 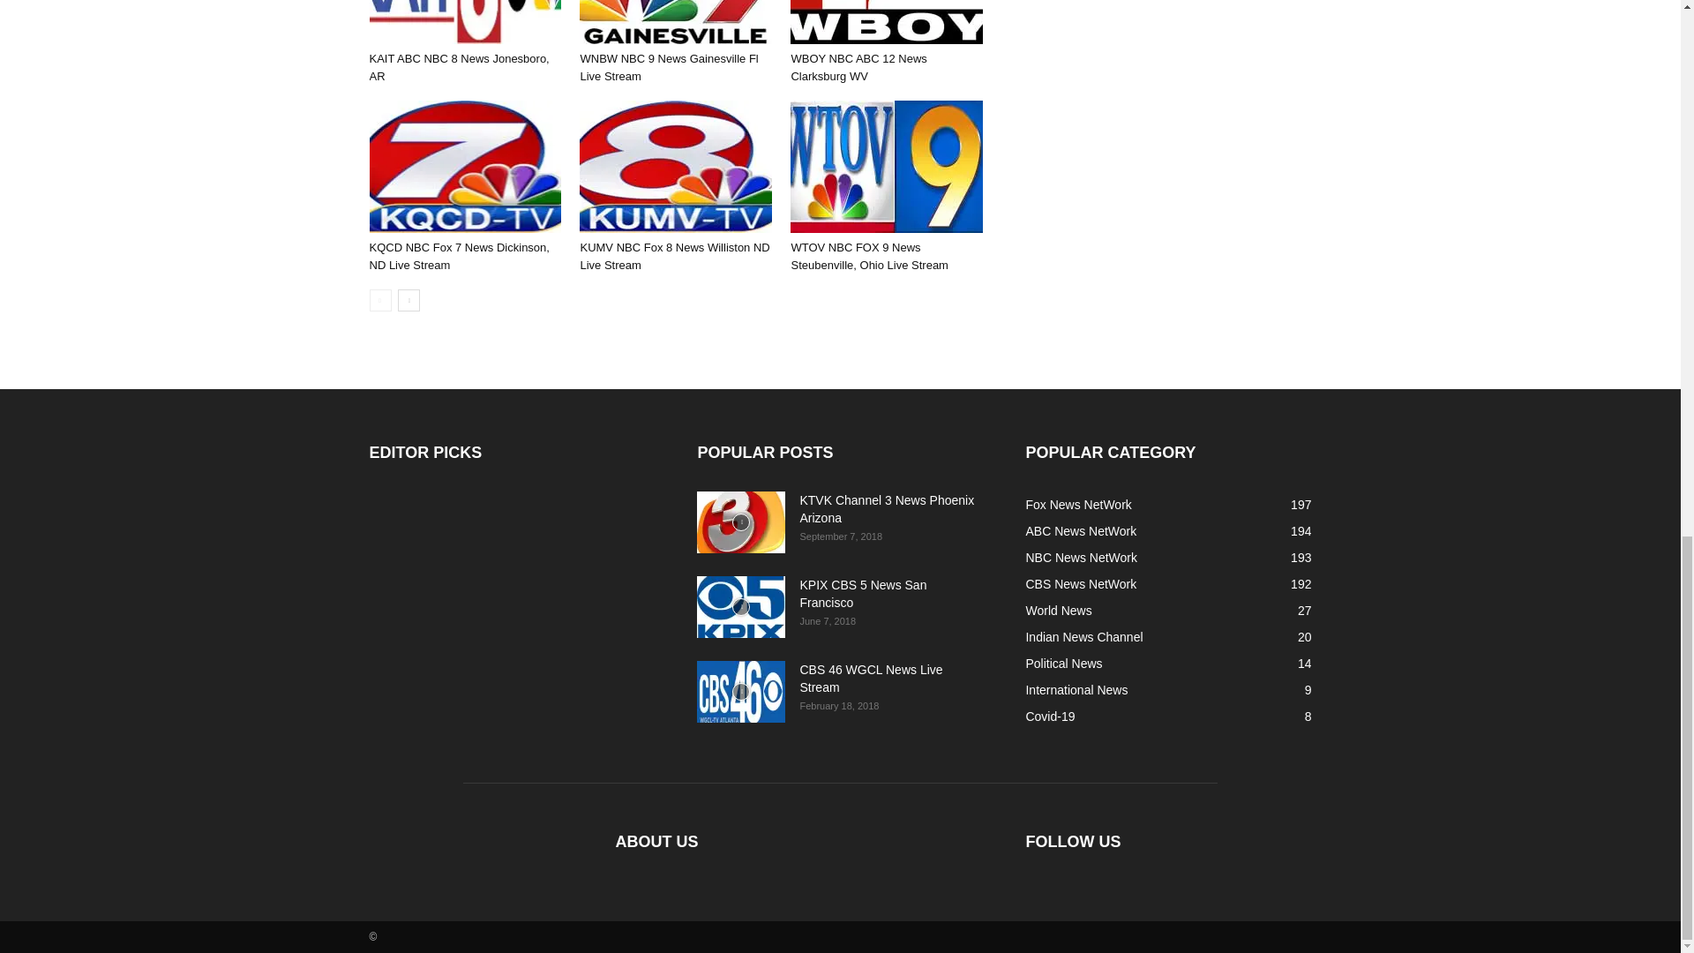 What do you see at coordinates (459, 67) in the screenshot?
I see `KAIT ABC NBC 8 News Jonesboro, AR` at bounding box center [459, 67].